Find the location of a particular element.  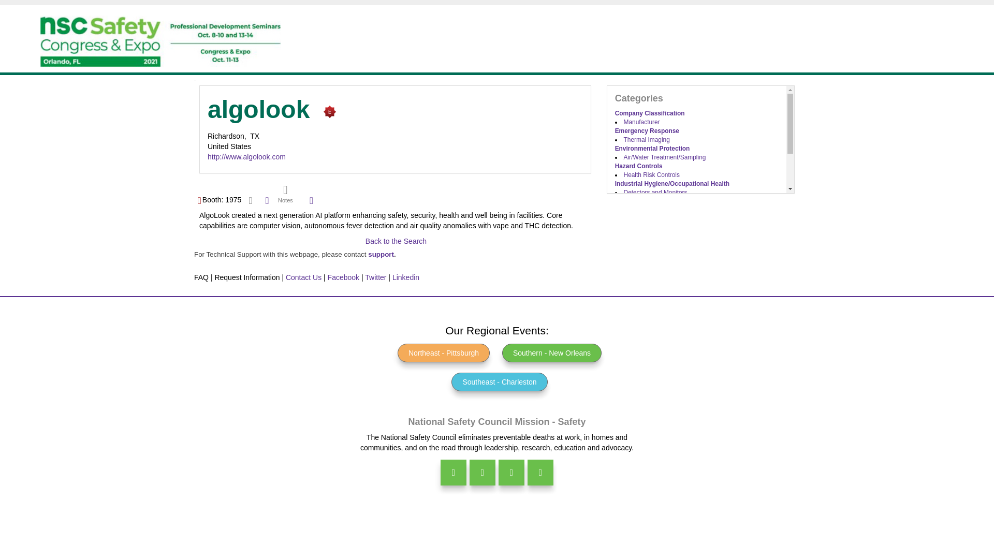

Surveillance is located at coordinates (640, 218).